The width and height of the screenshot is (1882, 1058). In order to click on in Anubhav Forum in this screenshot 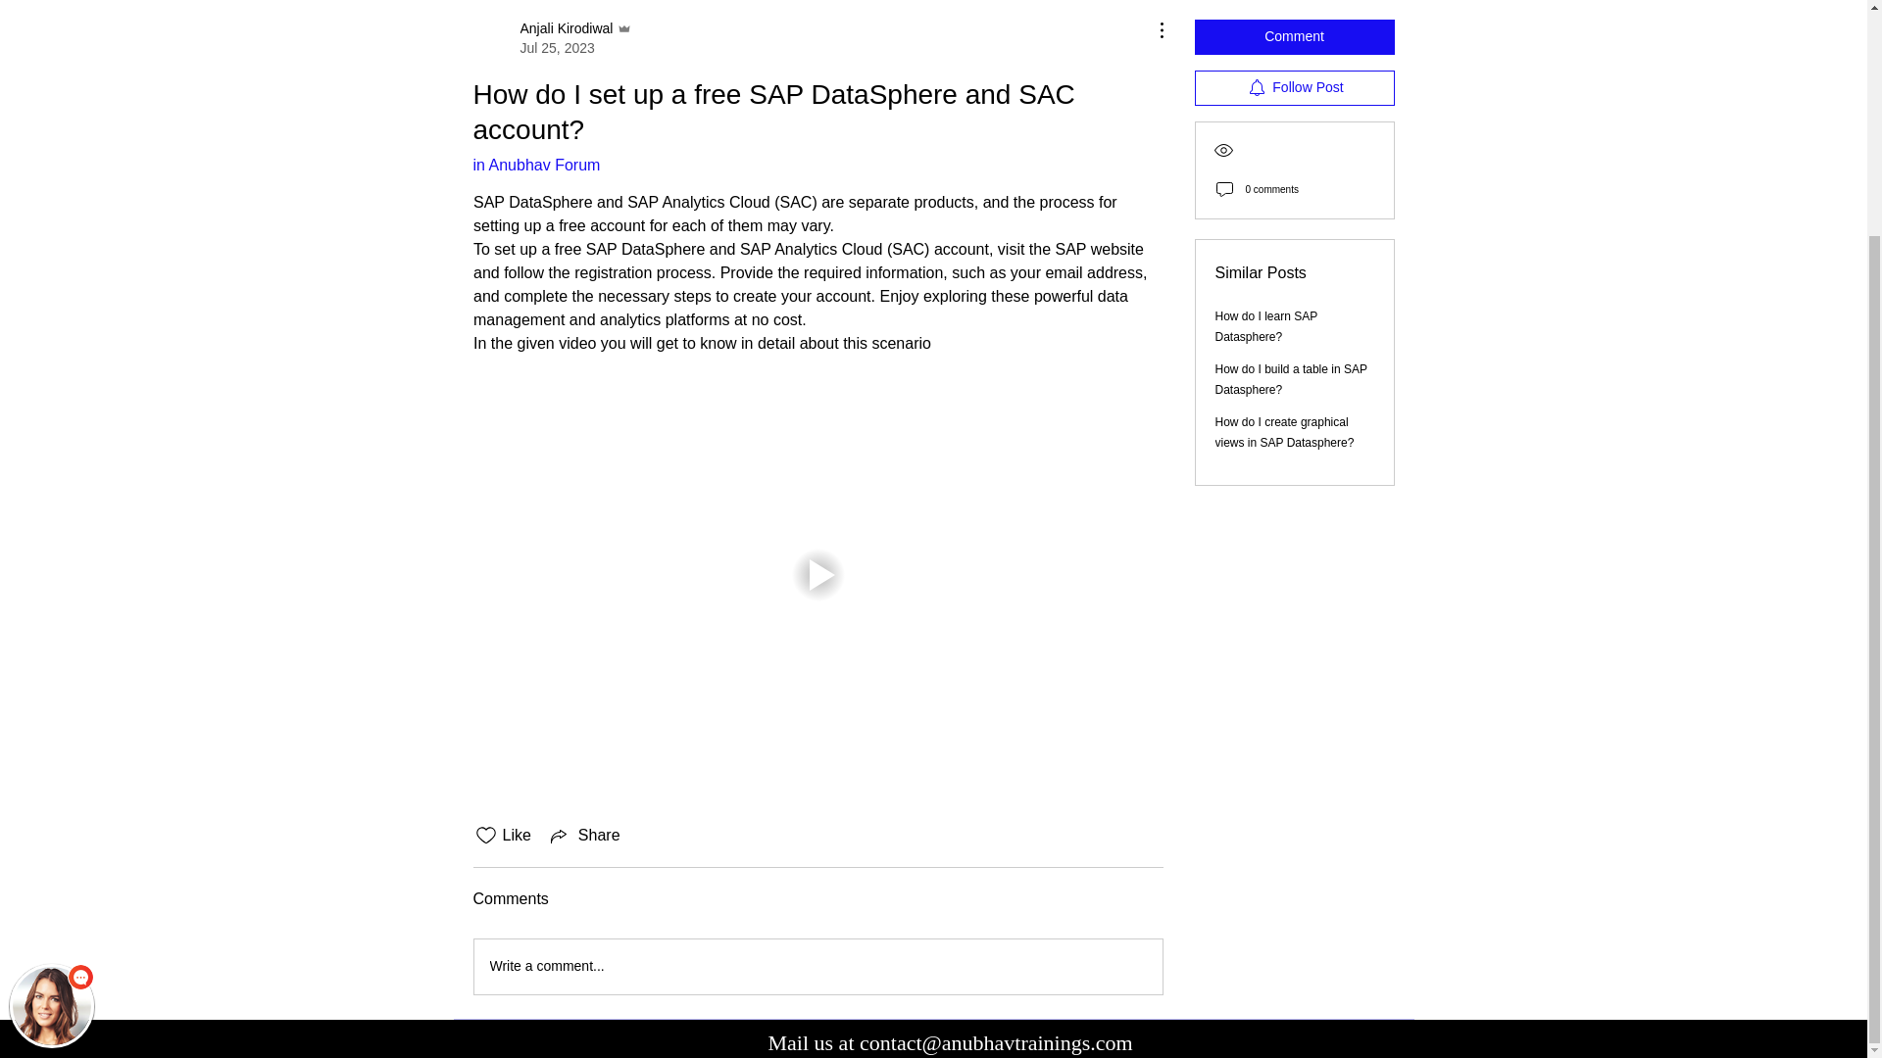, I will do `click(535, 165)`.